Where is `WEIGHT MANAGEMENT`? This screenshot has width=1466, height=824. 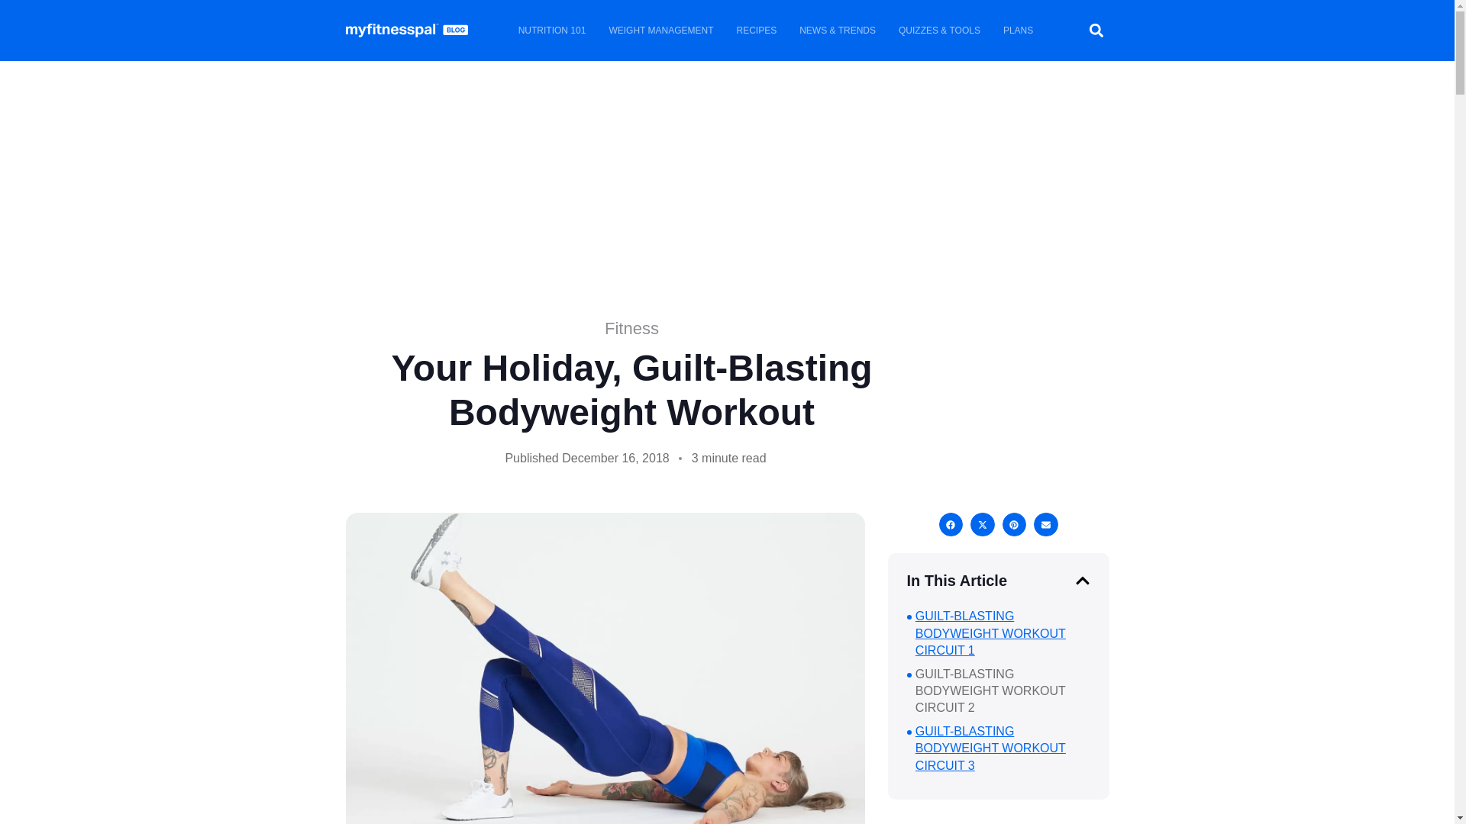 WEIGHT MANAGEMENT is located at coordinates (660, 31).